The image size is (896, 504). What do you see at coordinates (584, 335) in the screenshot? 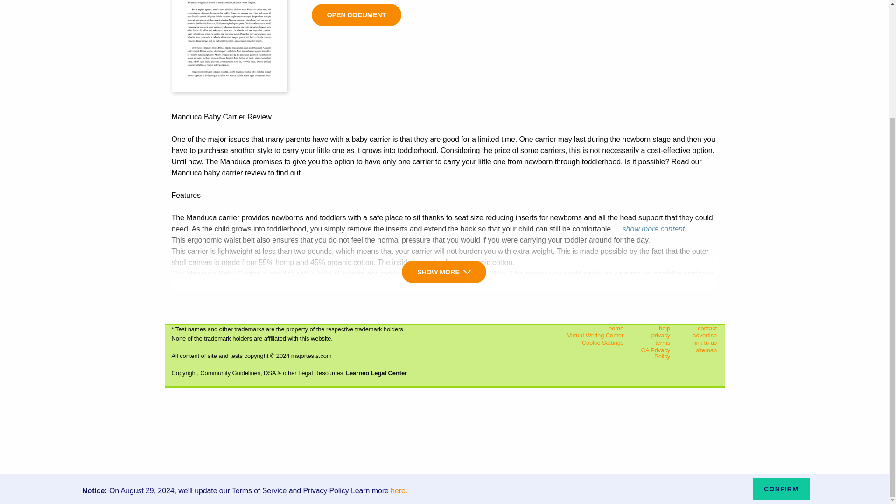
I see `Virtual Writing Center` at bounding box center [584, 335].